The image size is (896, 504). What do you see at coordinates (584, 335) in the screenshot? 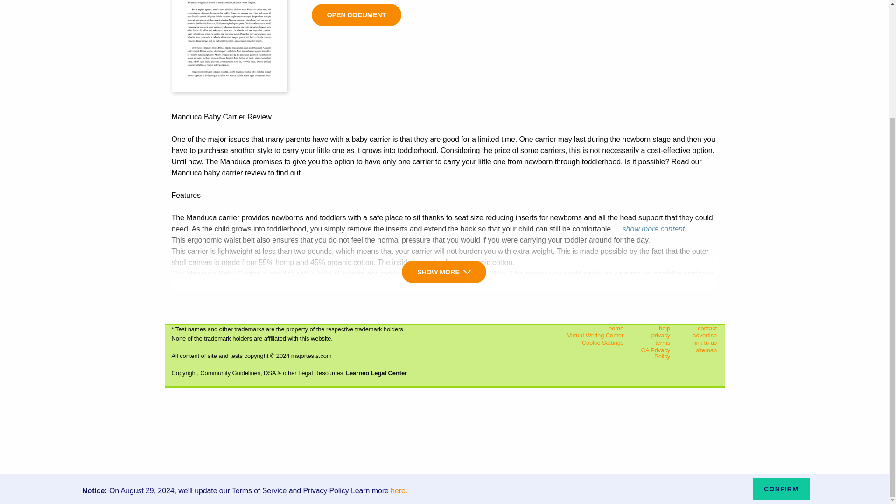
I see `Virtual Writing Center` at bounding box center [584, 335].